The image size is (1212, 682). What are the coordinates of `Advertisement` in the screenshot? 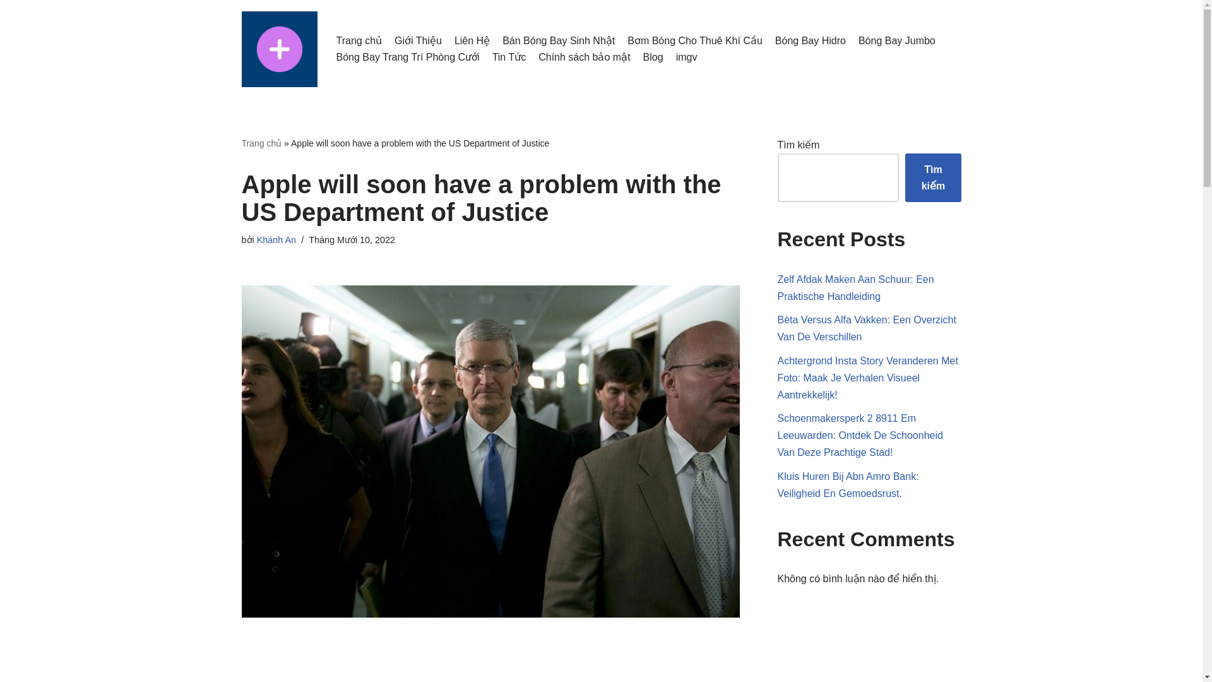 It's located at (490, 671).